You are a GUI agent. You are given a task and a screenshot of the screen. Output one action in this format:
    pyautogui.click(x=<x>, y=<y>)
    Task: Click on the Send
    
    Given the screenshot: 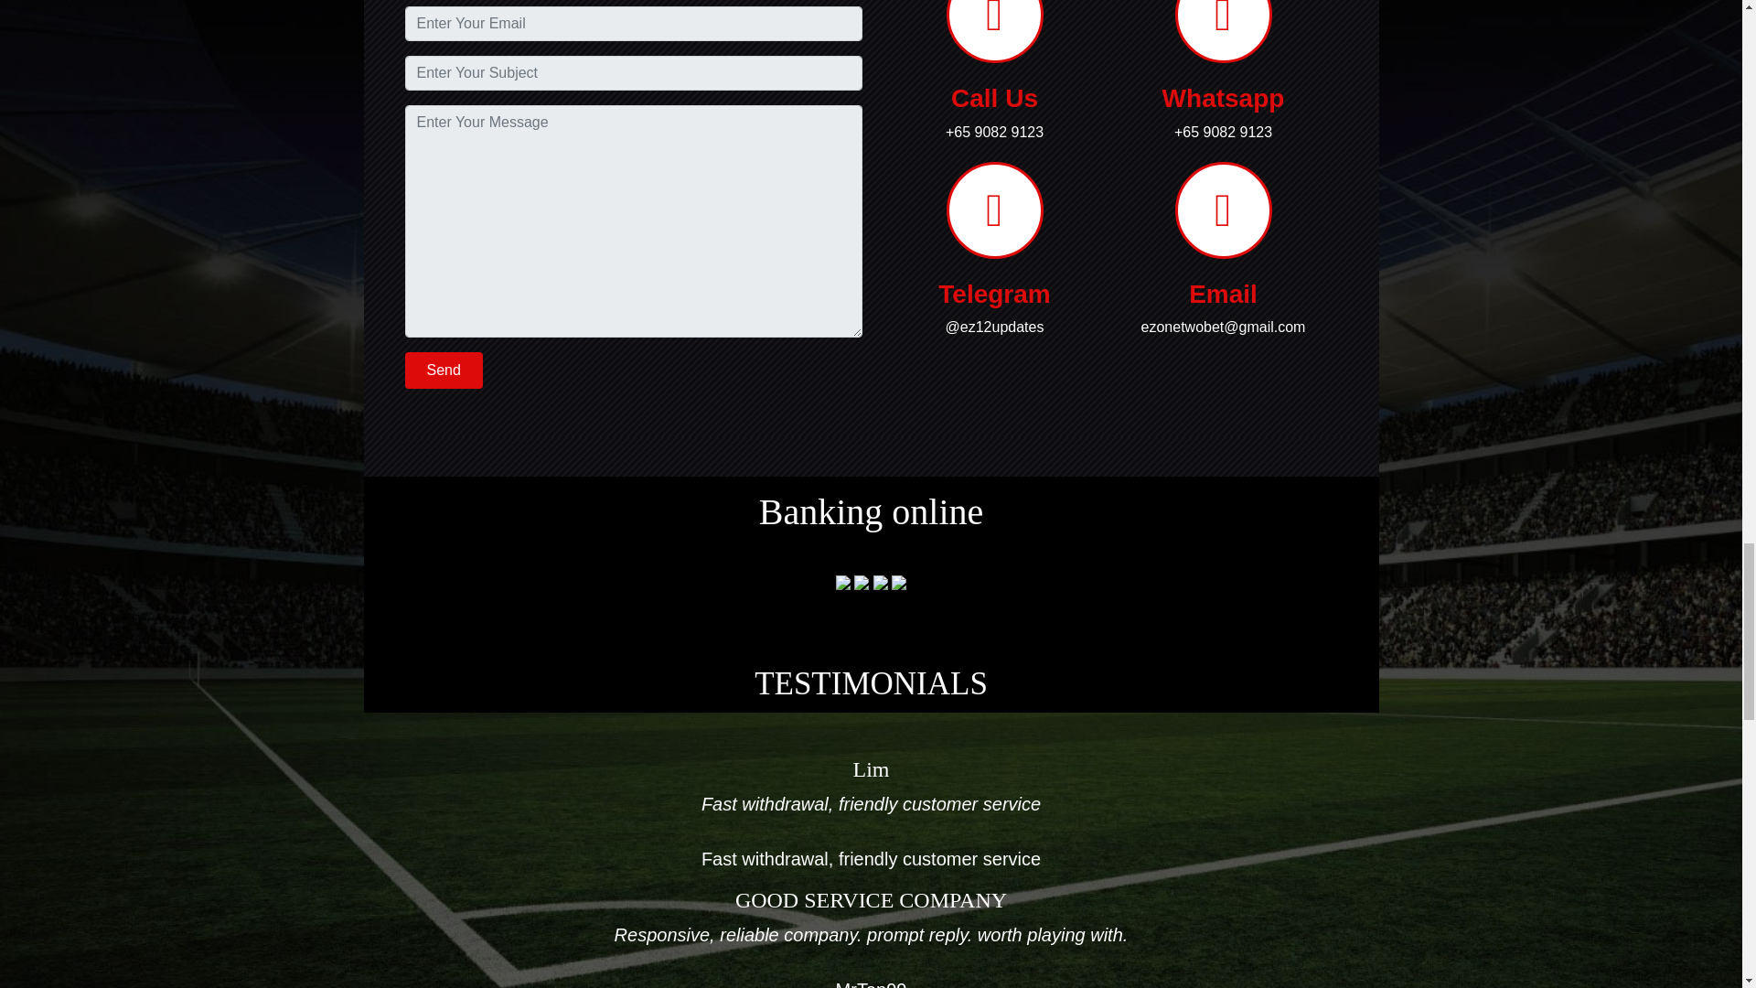 What is the action you would take?
    pyautogui.click(x=443, y=370)
    